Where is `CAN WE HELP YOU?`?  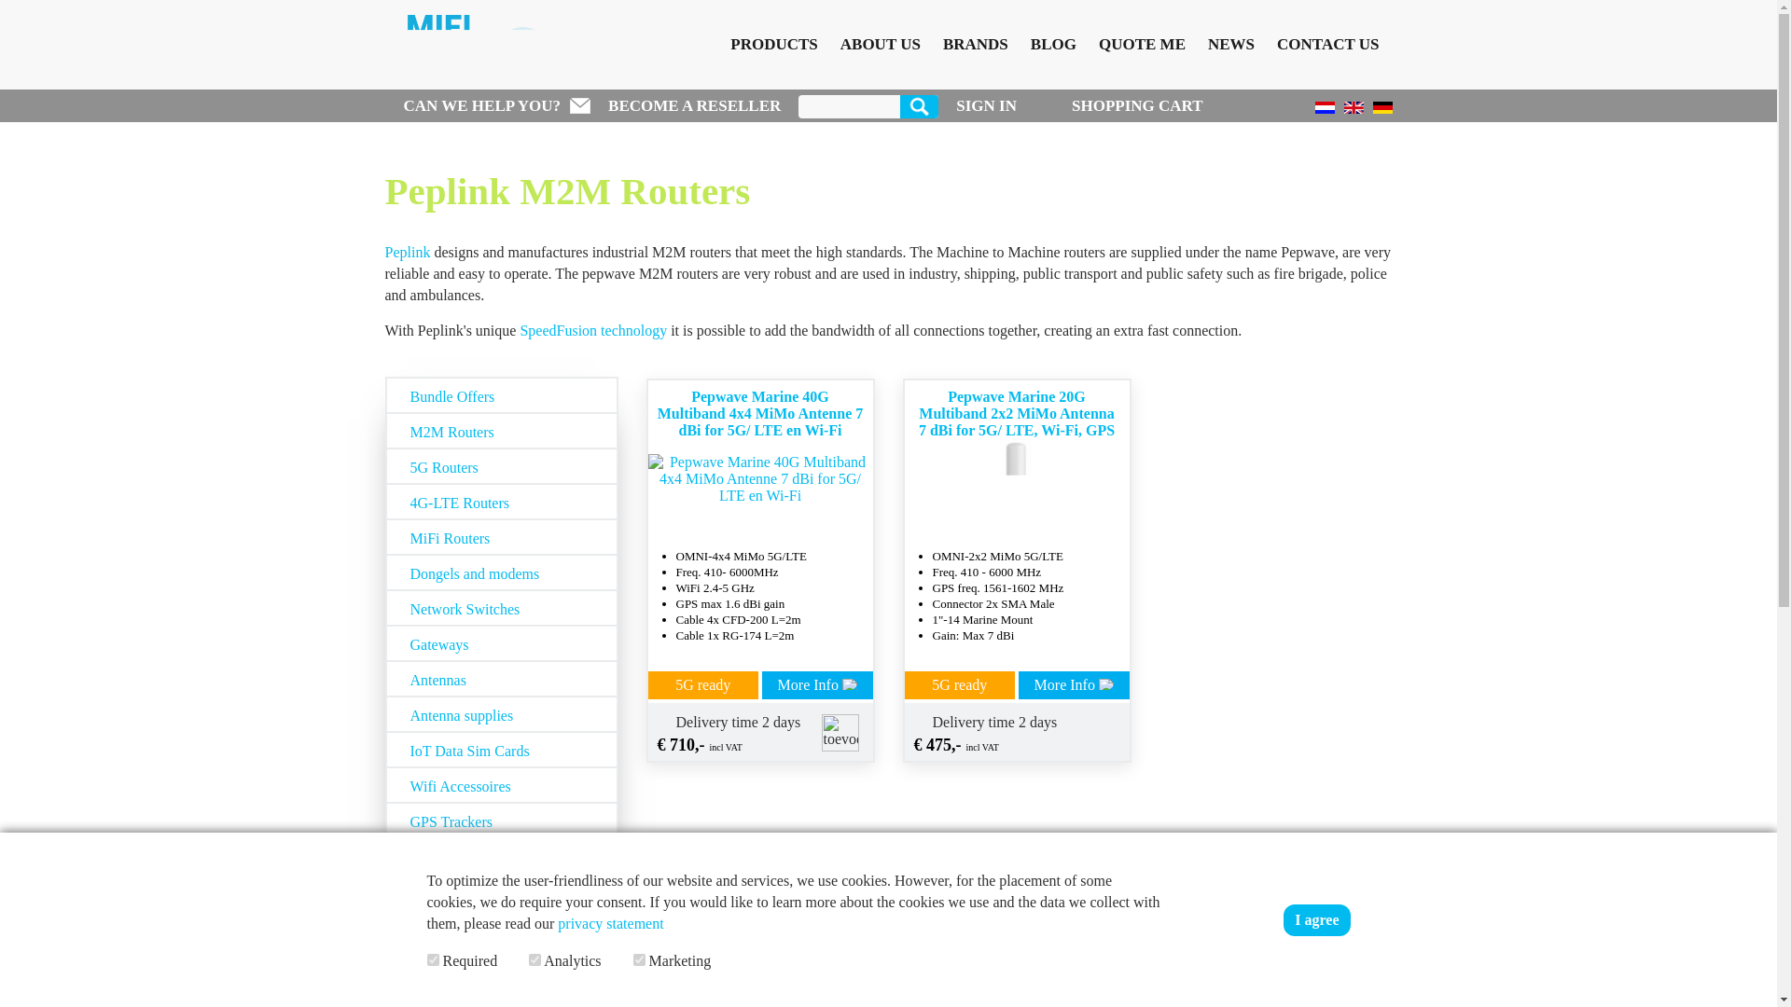
CAN WE HELP YOU? is located at coordinates (496, 105).